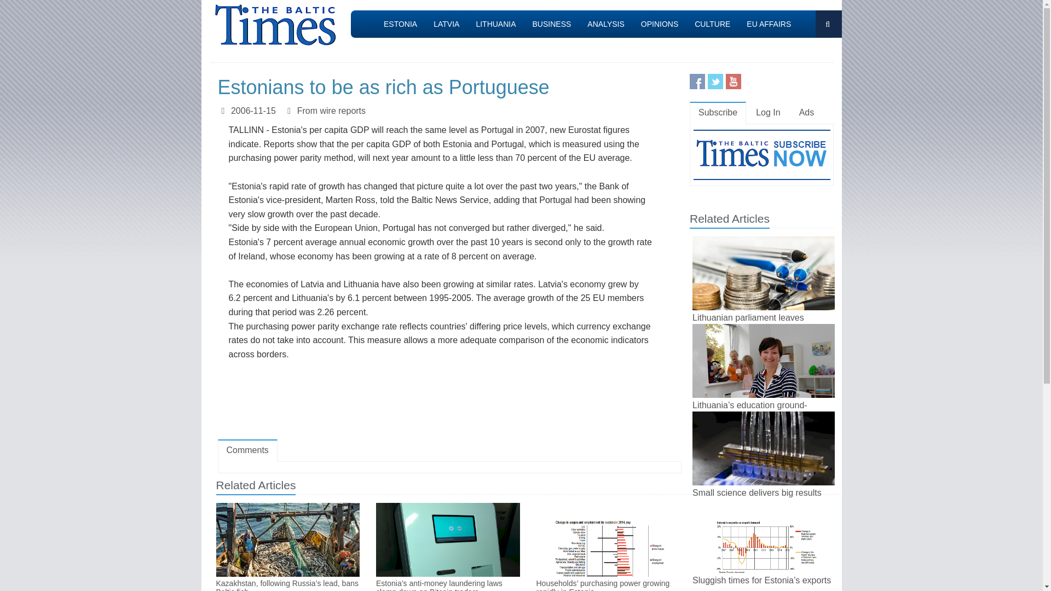 This screenshot has height=591, width=1051. Describe the element at coordinates (247, 450) in the screenshot. I see `Comments` at that location.